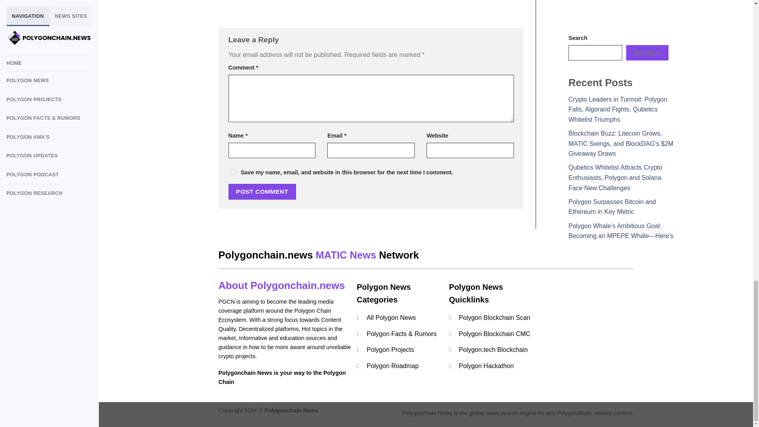  I want to click on Polygon Hackathon, so click(486, 366).